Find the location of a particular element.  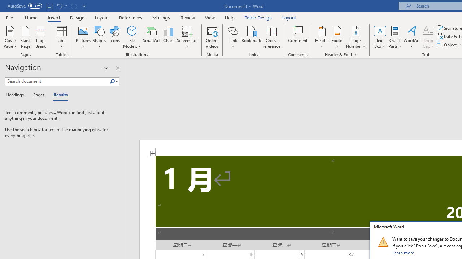

Pictures is located at coordinates (83, 37).